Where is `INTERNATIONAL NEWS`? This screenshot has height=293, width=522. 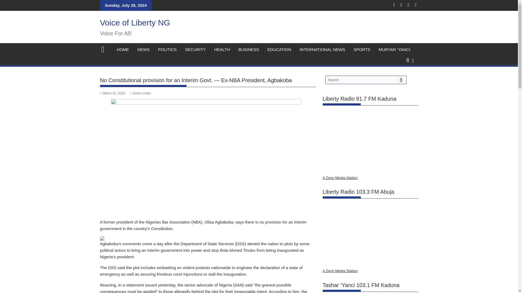 INTERNATIONAL NEWS is located at coordinates (322, 49).